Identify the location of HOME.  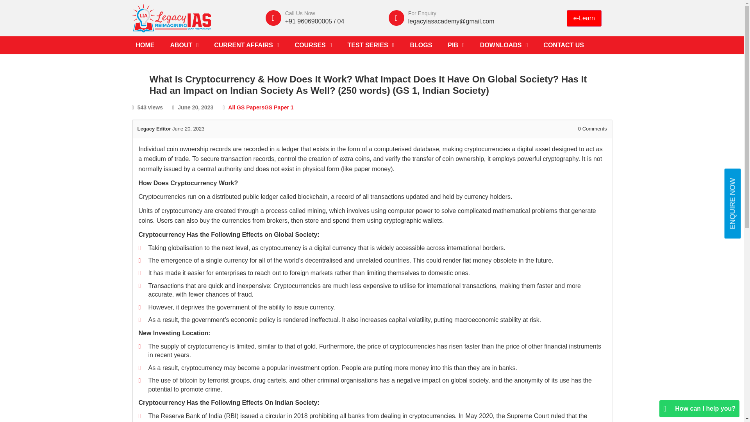
(145, 45).